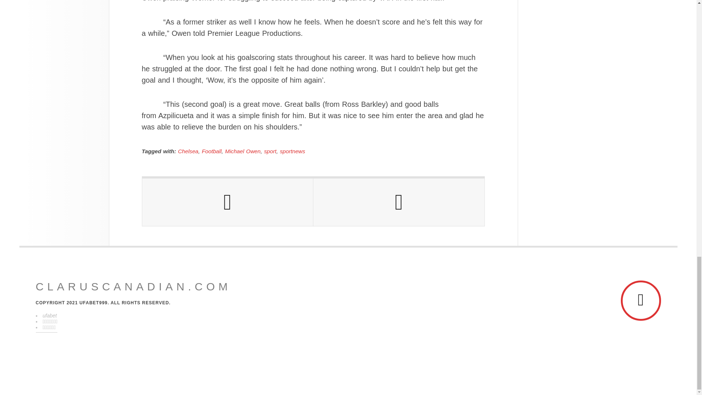 The width and height of the screenshot is (702, 395). Describe the element at coordinates (292, 151) in the screenshot. I see `sportnews` at that location.